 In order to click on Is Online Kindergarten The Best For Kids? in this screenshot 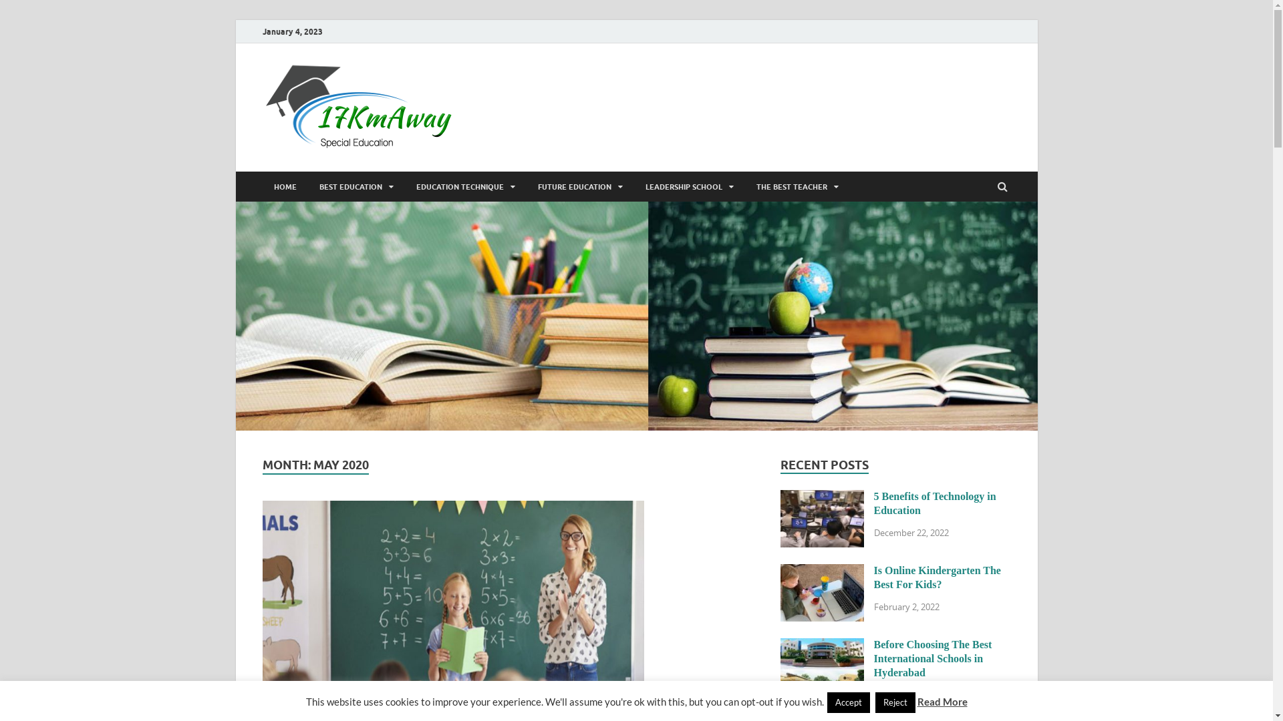, I will do `click(822, 571)`.